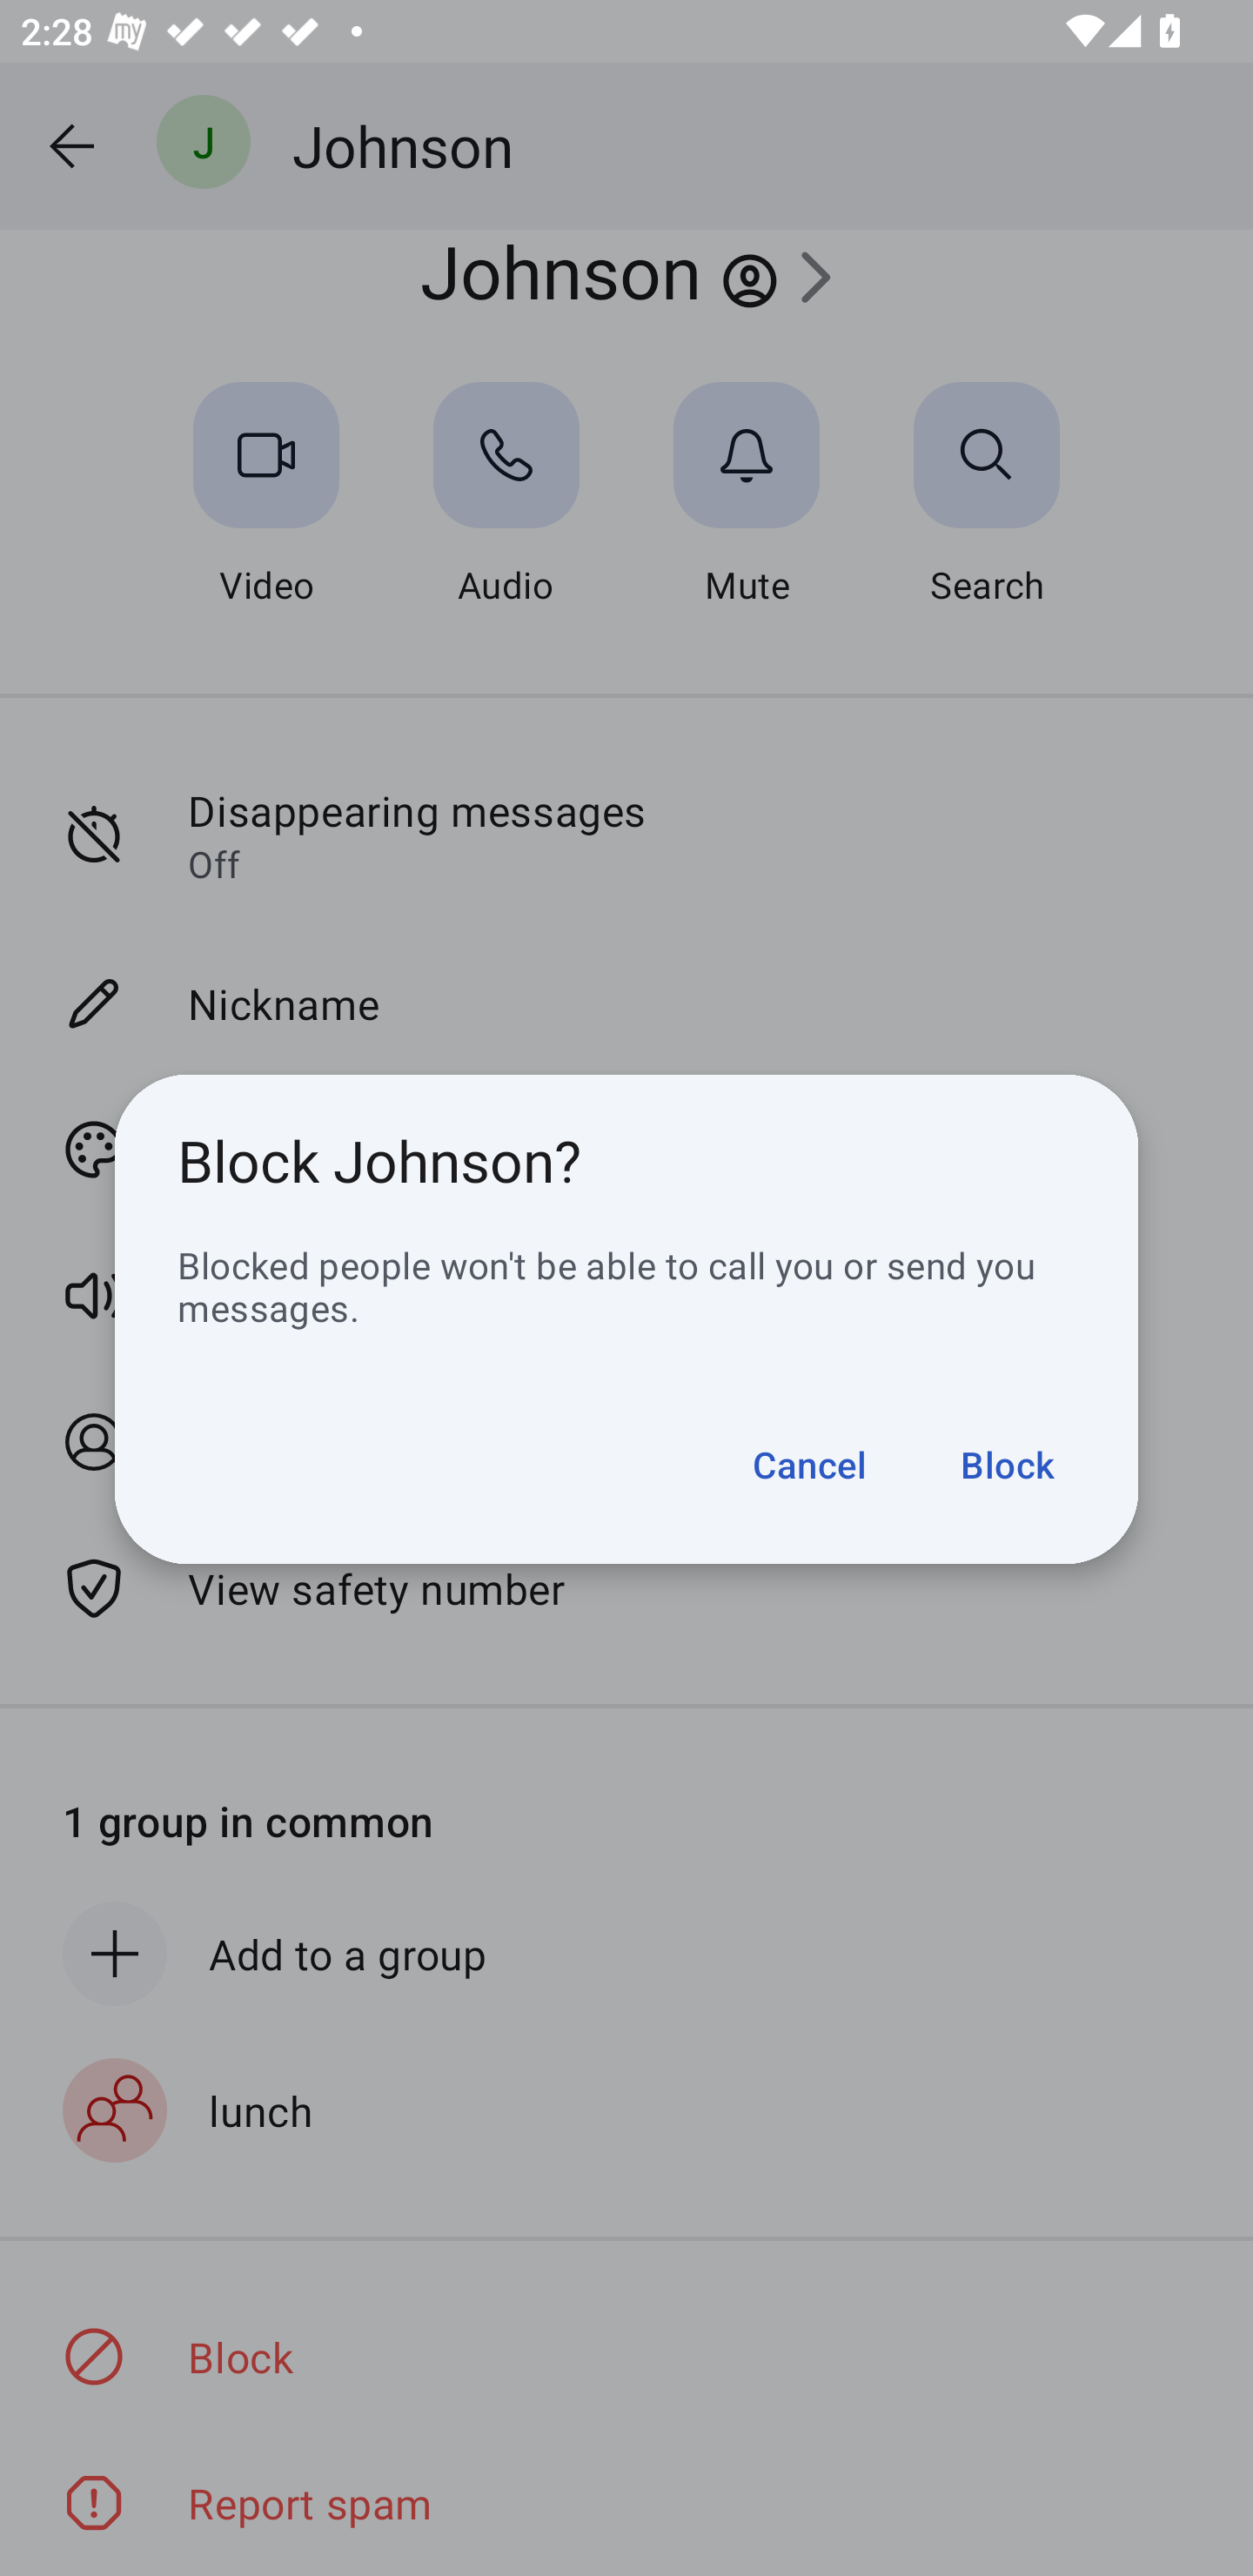  Describe the element at coordinates (992, 1464) in the screenshot. I see `Block` at that location.